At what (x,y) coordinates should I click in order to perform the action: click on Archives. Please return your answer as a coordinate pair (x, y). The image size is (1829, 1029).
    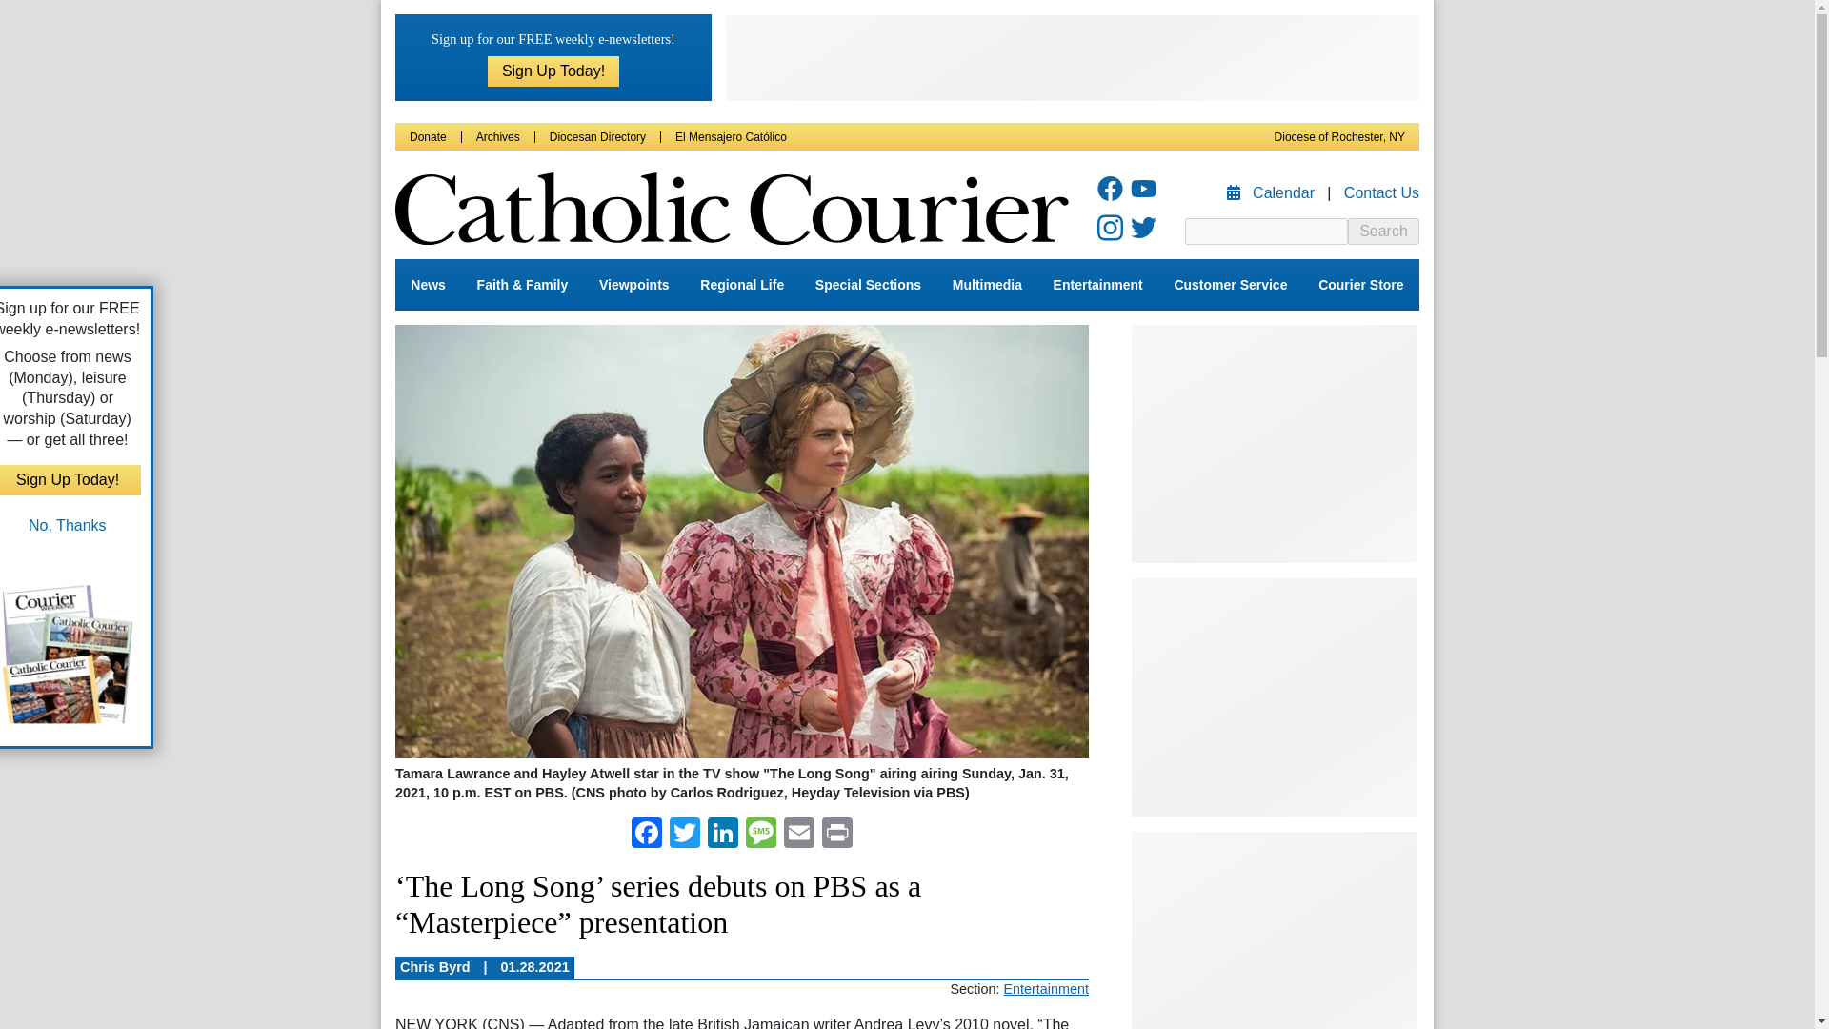
    Looking at the image, I should click on (497, 137).